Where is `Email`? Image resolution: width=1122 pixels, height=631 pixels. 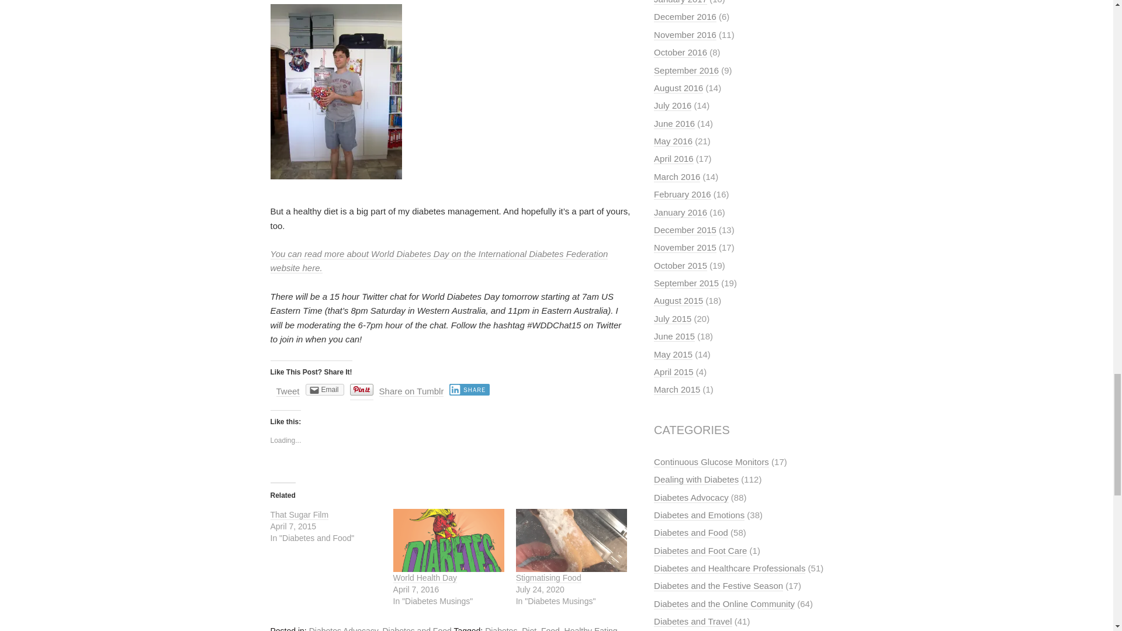
Email is located at coordinates (325, 389).